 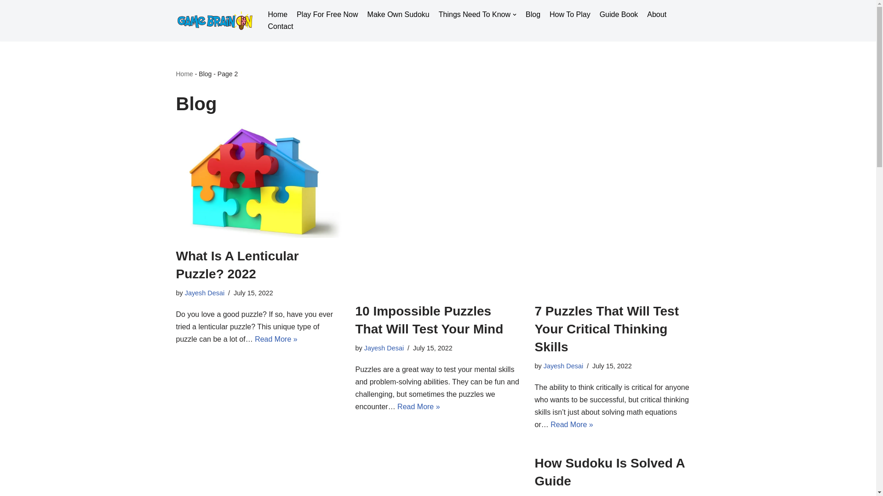 I want to click on About, so click(x=657, y=15).